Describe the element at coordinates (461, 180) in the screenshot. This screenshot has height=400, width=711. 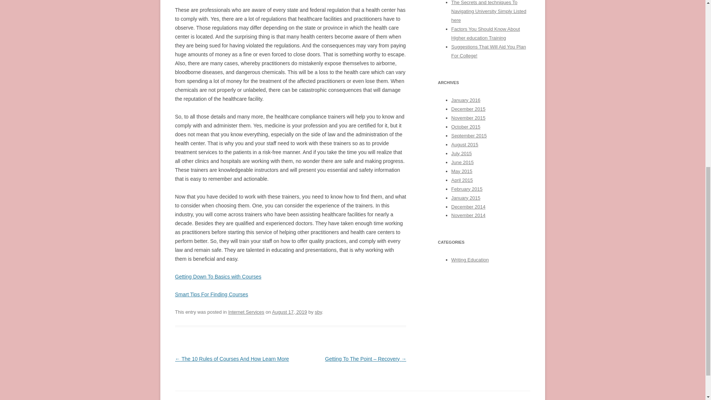
I see `April 2015` at that location.